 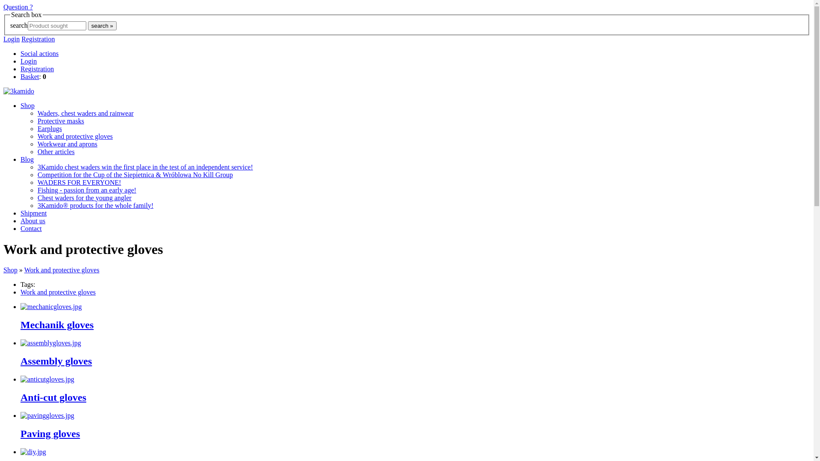 I want to click on Mechanik gloves, so click(x=57, y=324).